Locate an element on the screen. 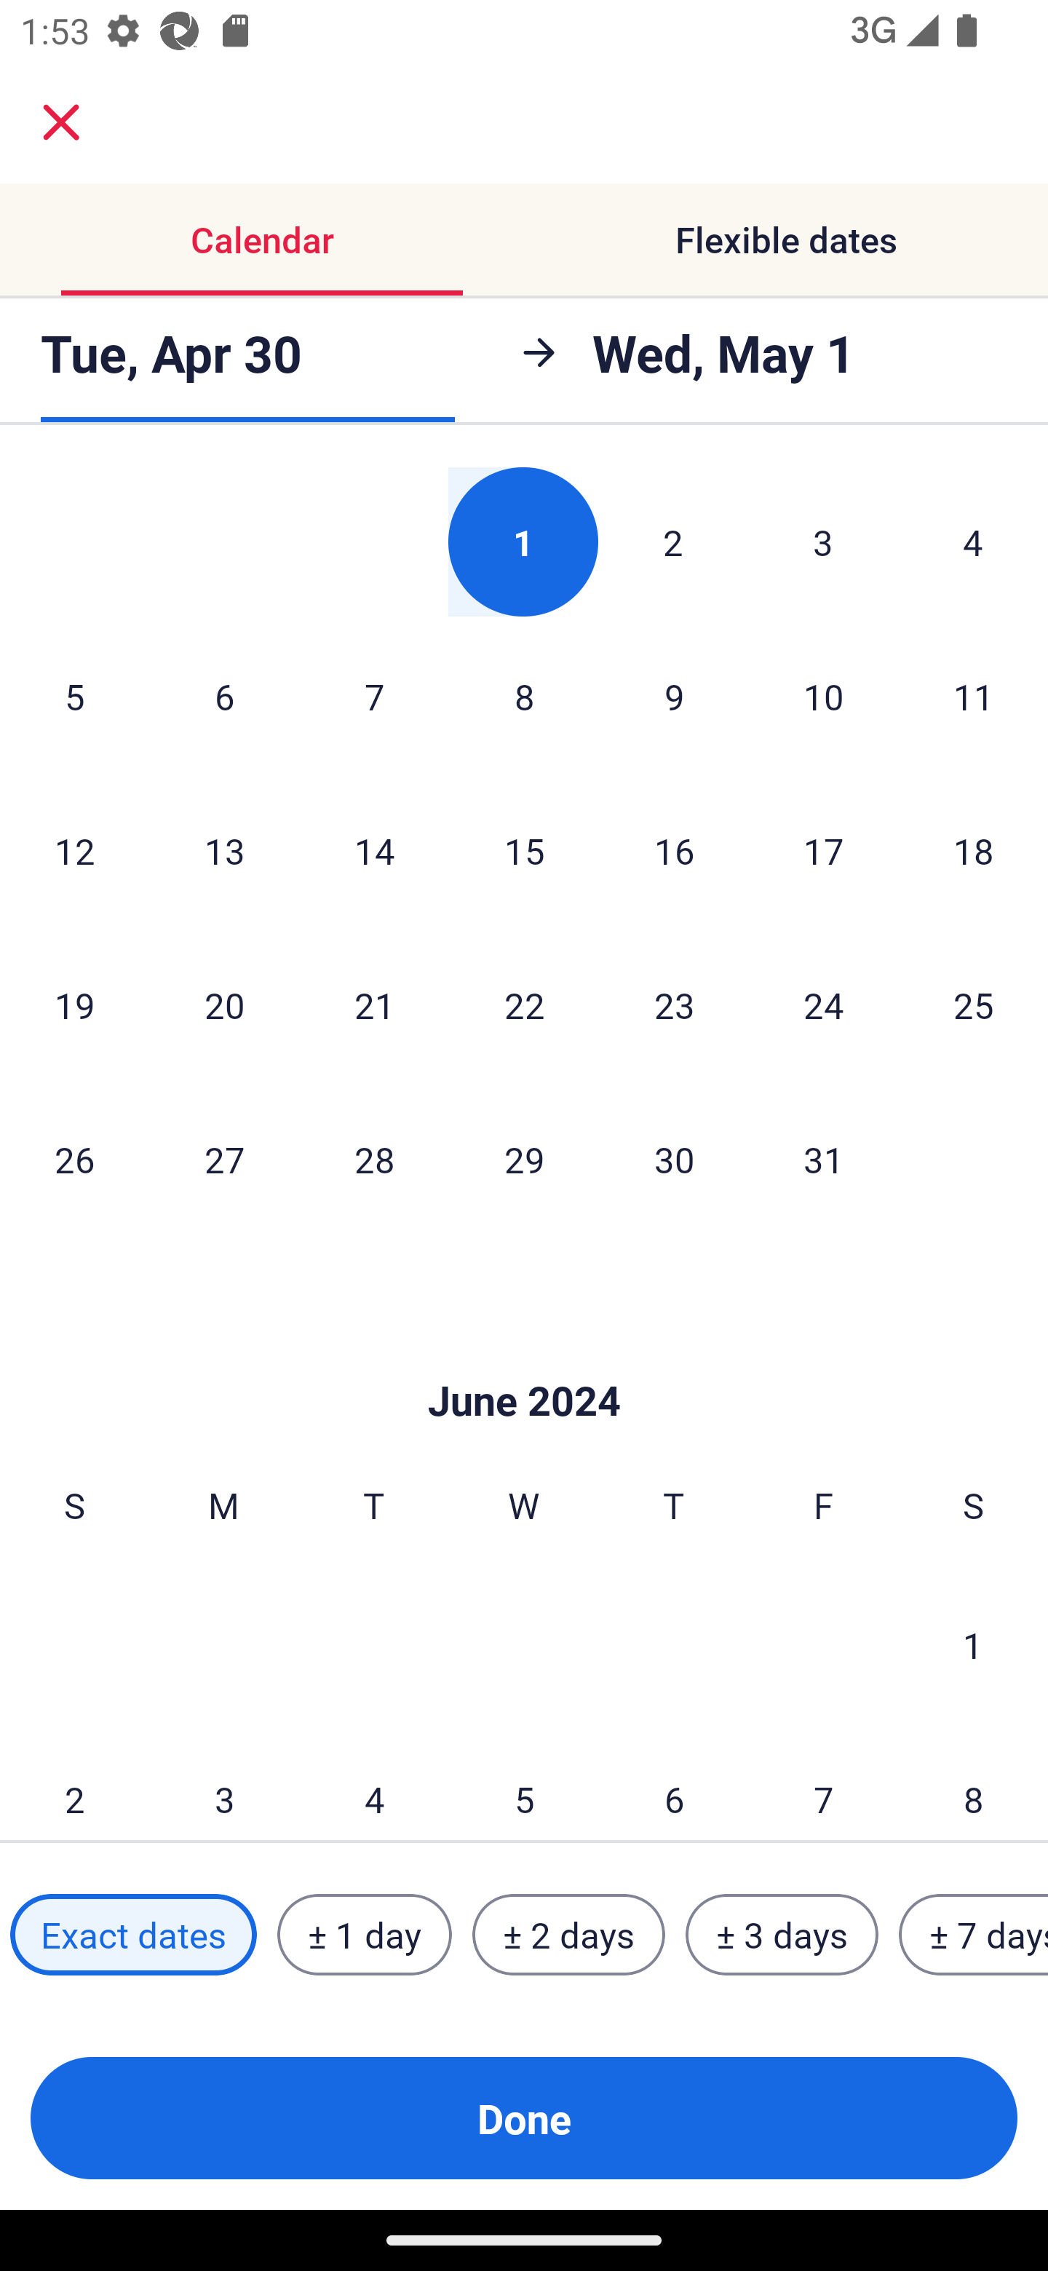  27 Monday, May 27, 2024 is located at coordinates (224, 1159).